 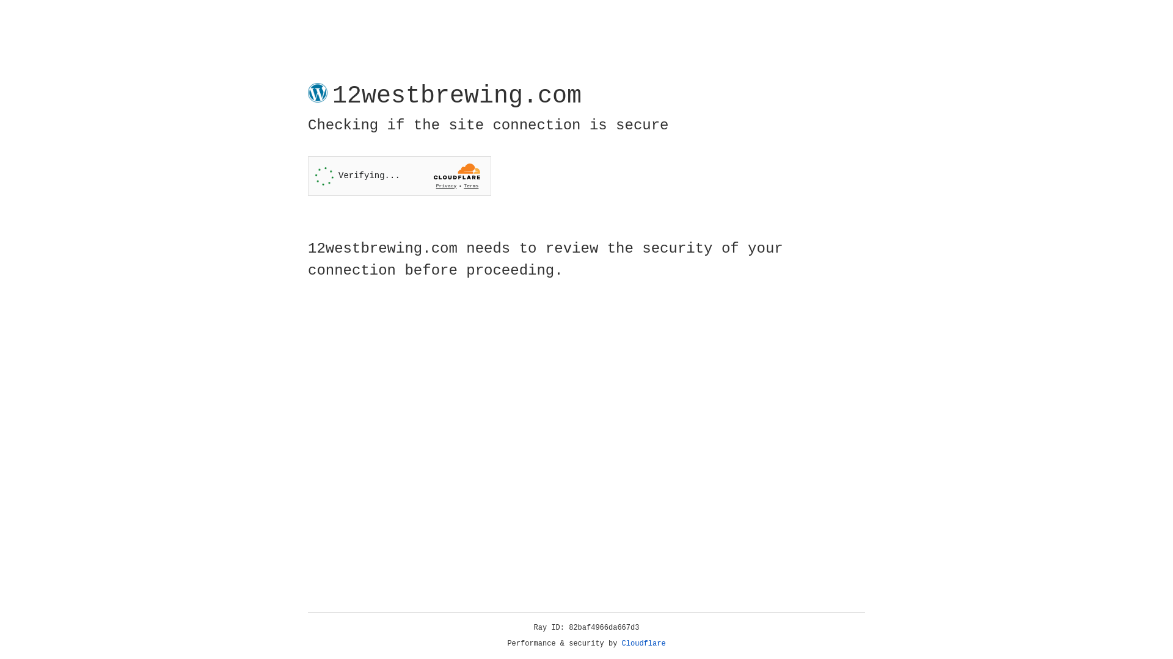 I want to click on Cloudflare, so click(x=644, y=644).